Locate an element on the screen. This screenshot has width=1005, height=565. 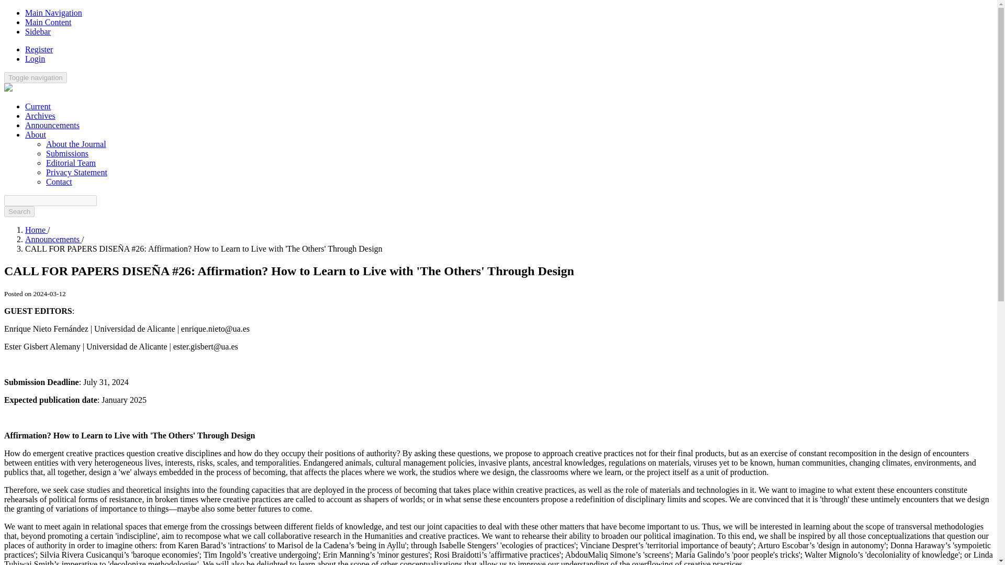
Contact is located at coordinates (59, 182).